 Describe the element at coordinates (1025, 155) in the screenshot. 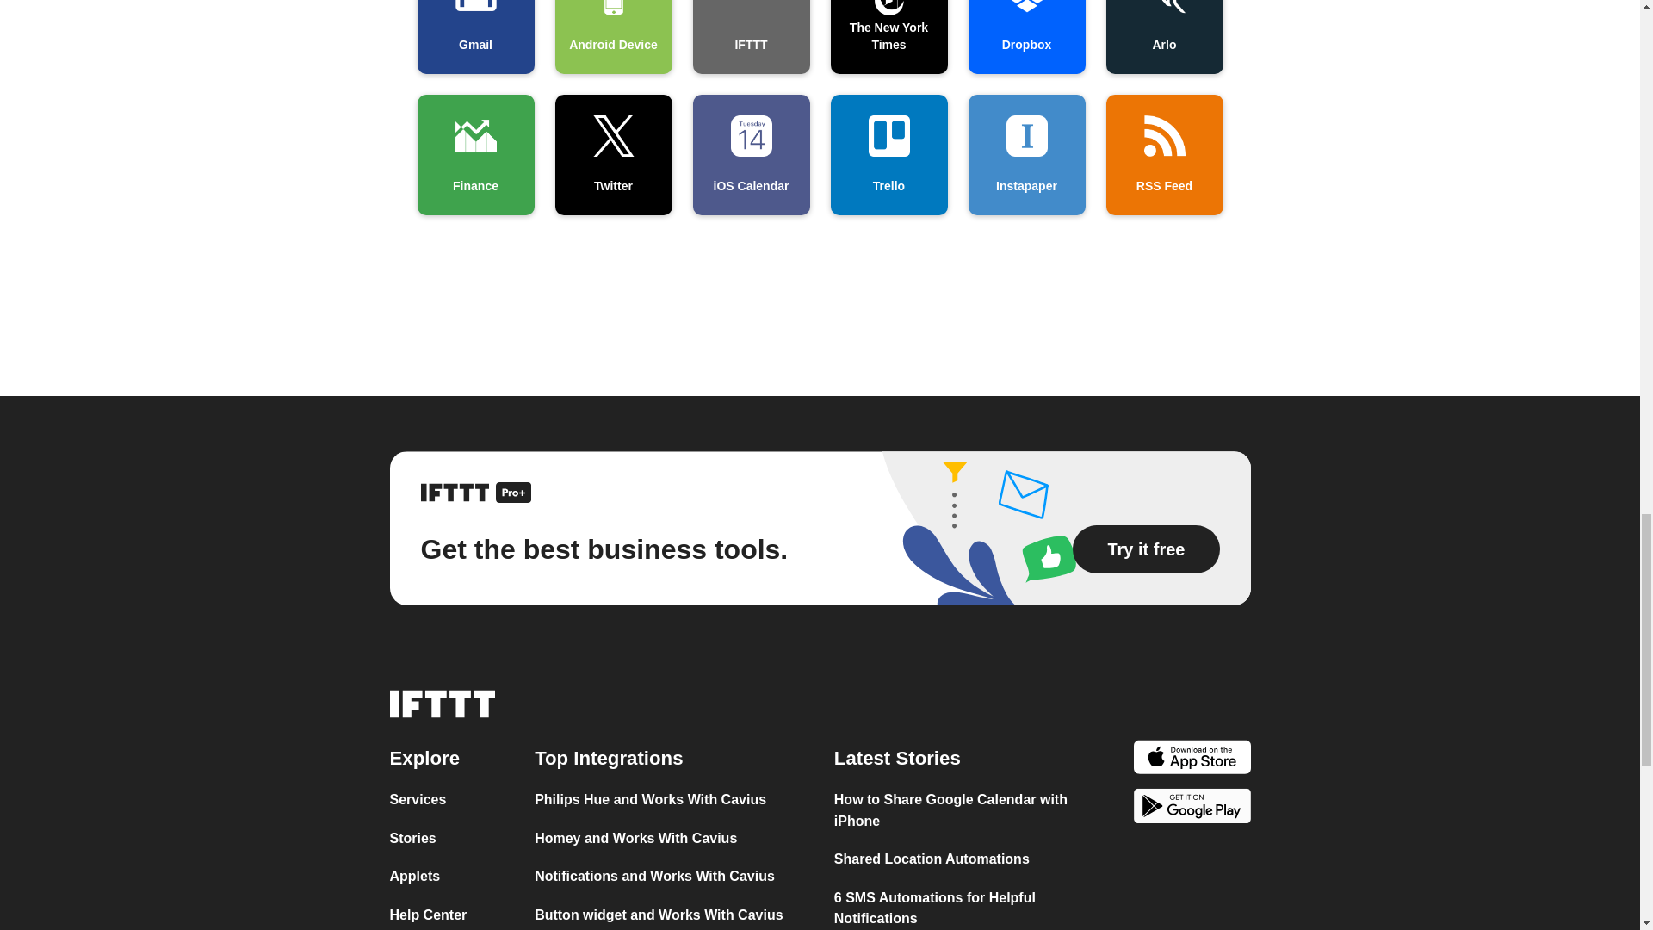

I see `Instapaper` at that location.